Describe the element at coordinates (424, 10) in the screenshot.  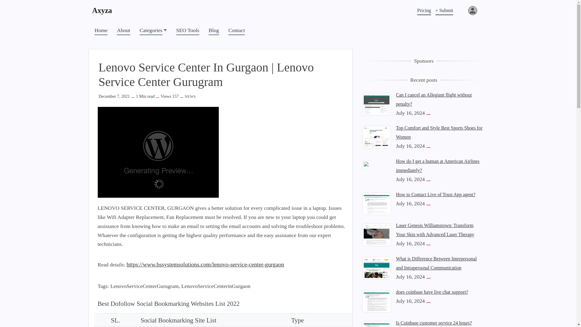
I see `Pricing` at that location.